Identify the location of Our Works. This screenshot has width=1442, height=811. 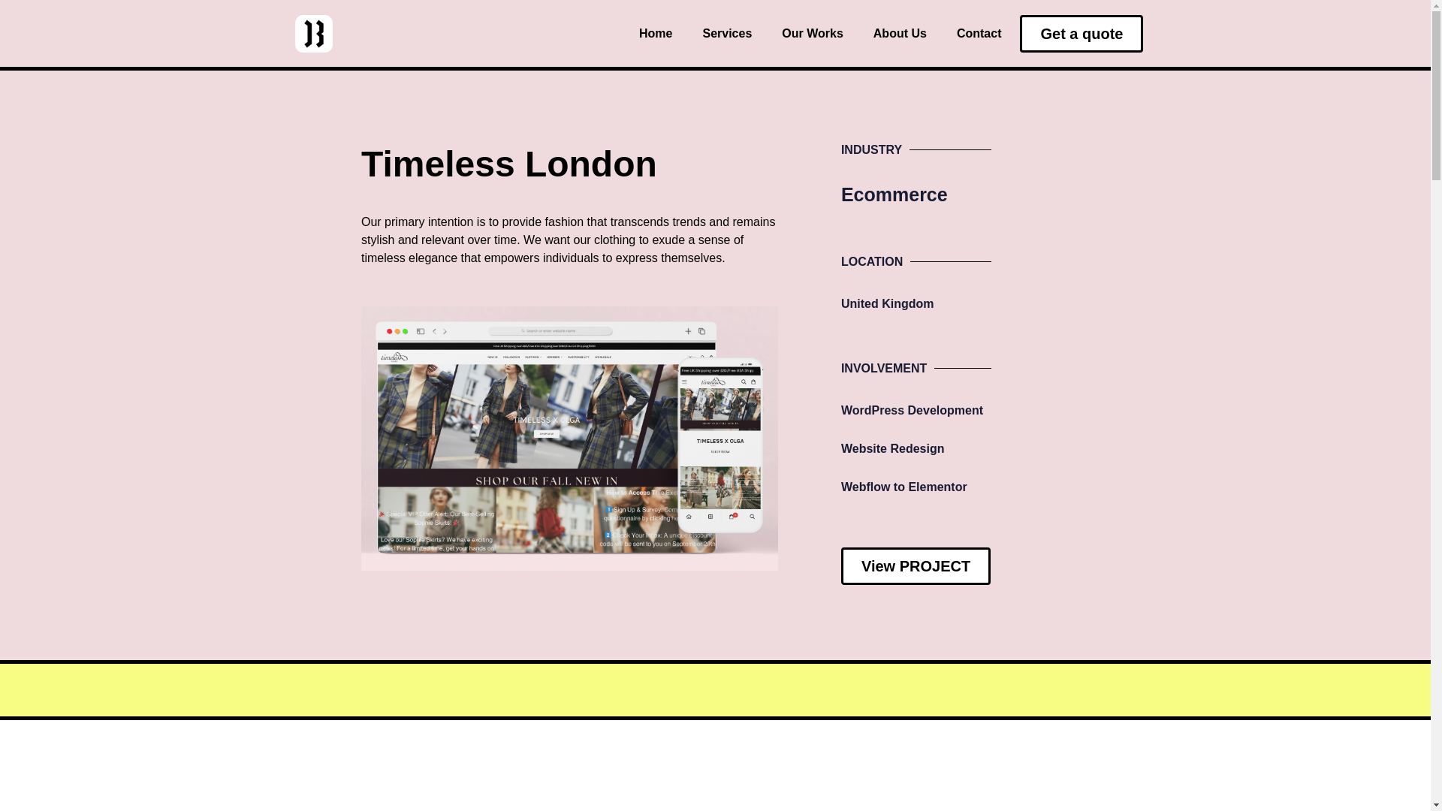
(813, 33).